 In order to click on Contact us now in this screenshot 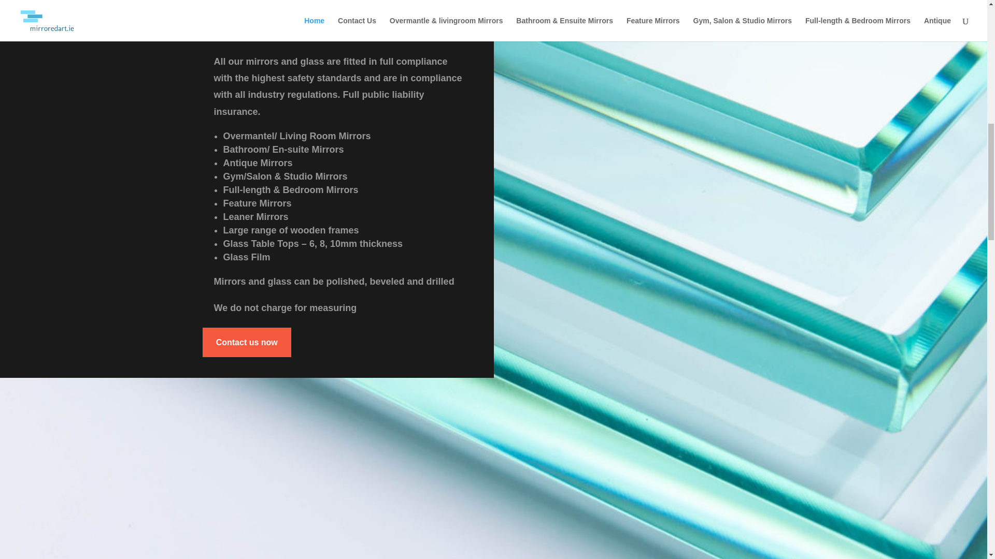, I will do `click(247, 342)`.